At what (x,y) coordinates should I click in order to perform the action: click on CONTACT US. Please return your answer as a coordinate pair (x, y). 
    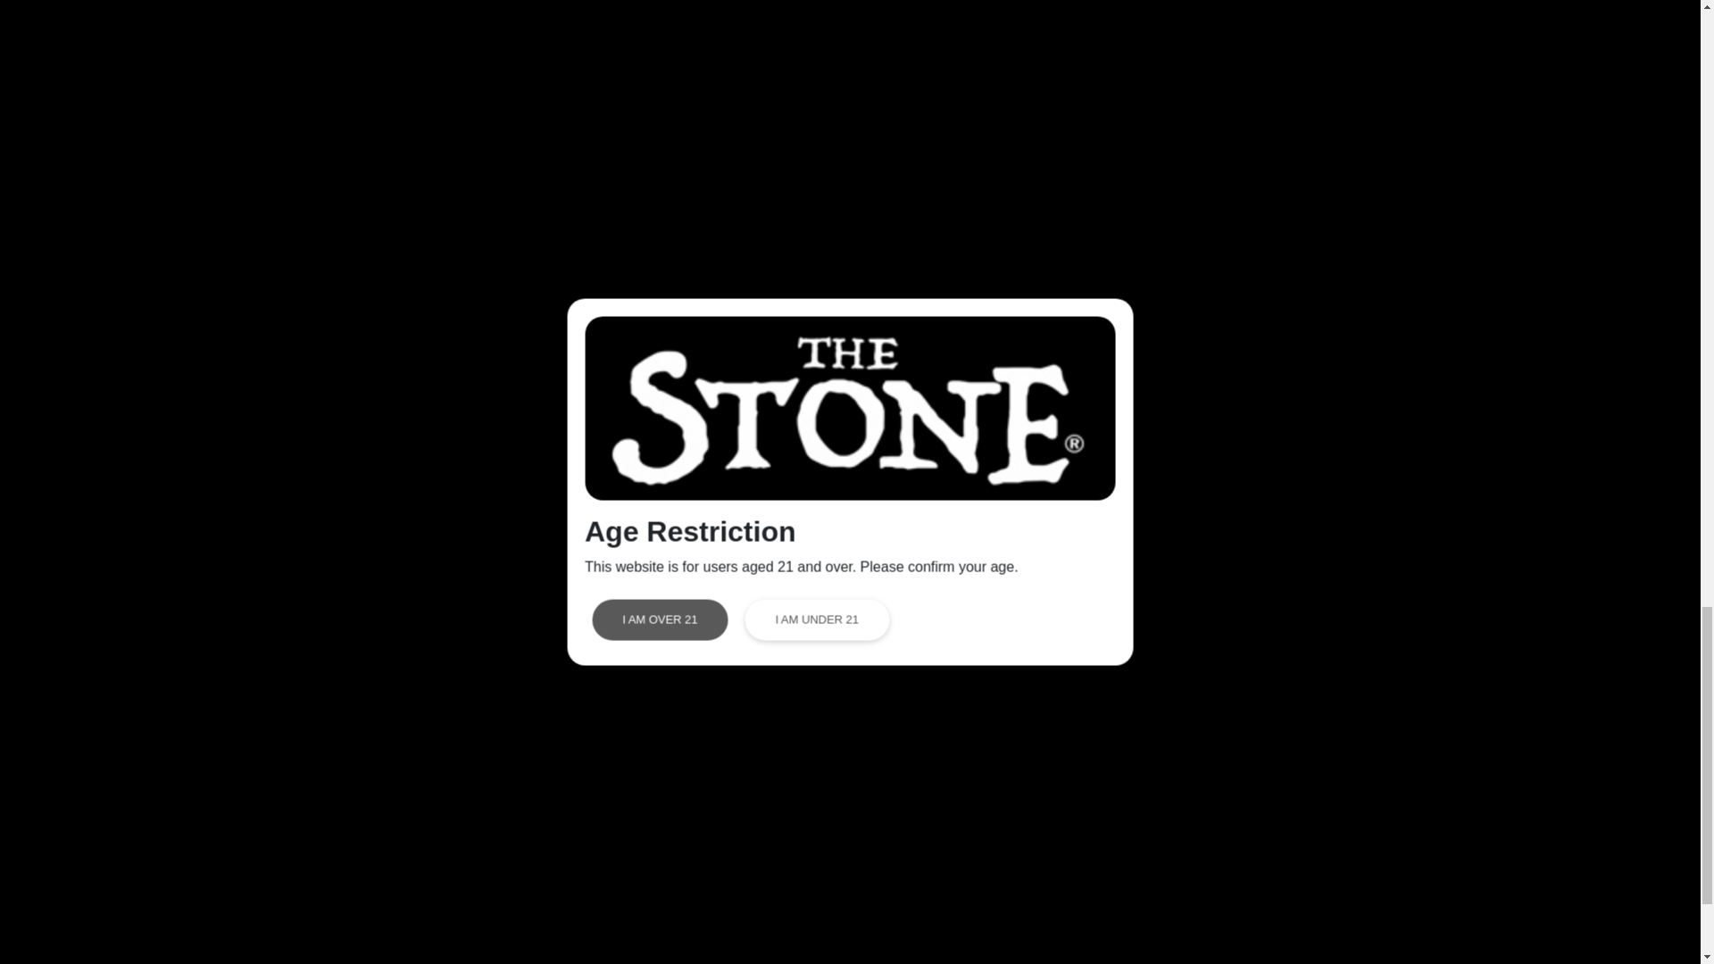
    Looking at the image, I should click on (1350, 916).